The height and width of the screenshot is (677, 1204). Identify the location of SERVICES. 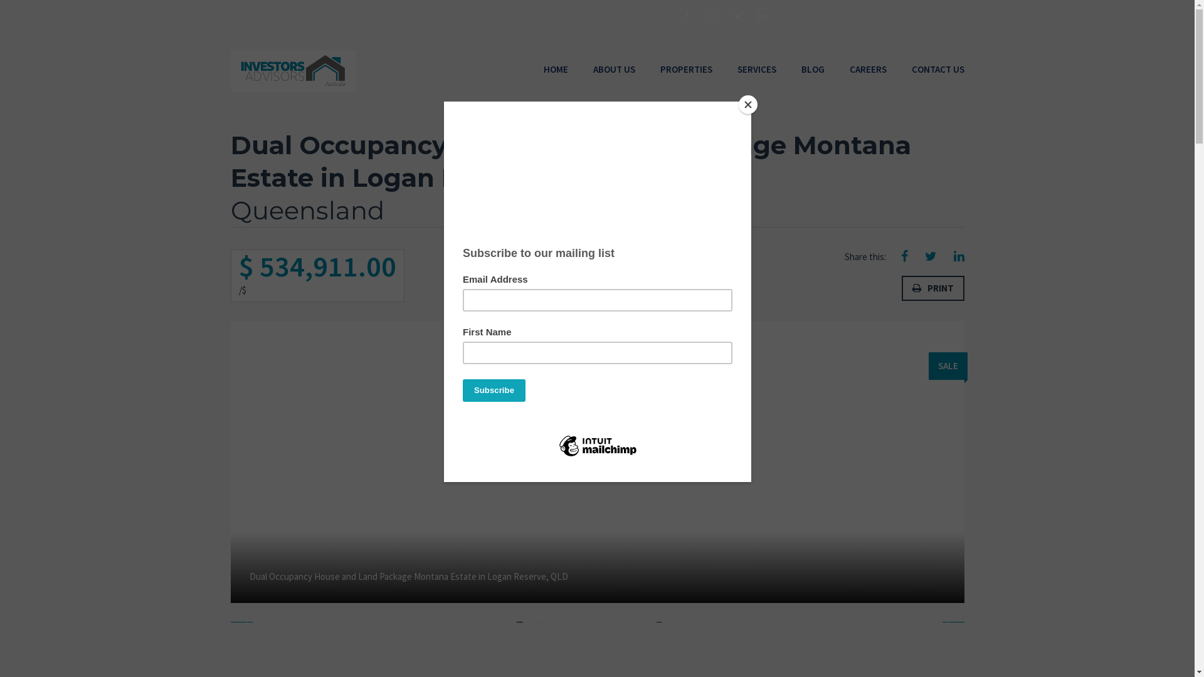
(757, 70).